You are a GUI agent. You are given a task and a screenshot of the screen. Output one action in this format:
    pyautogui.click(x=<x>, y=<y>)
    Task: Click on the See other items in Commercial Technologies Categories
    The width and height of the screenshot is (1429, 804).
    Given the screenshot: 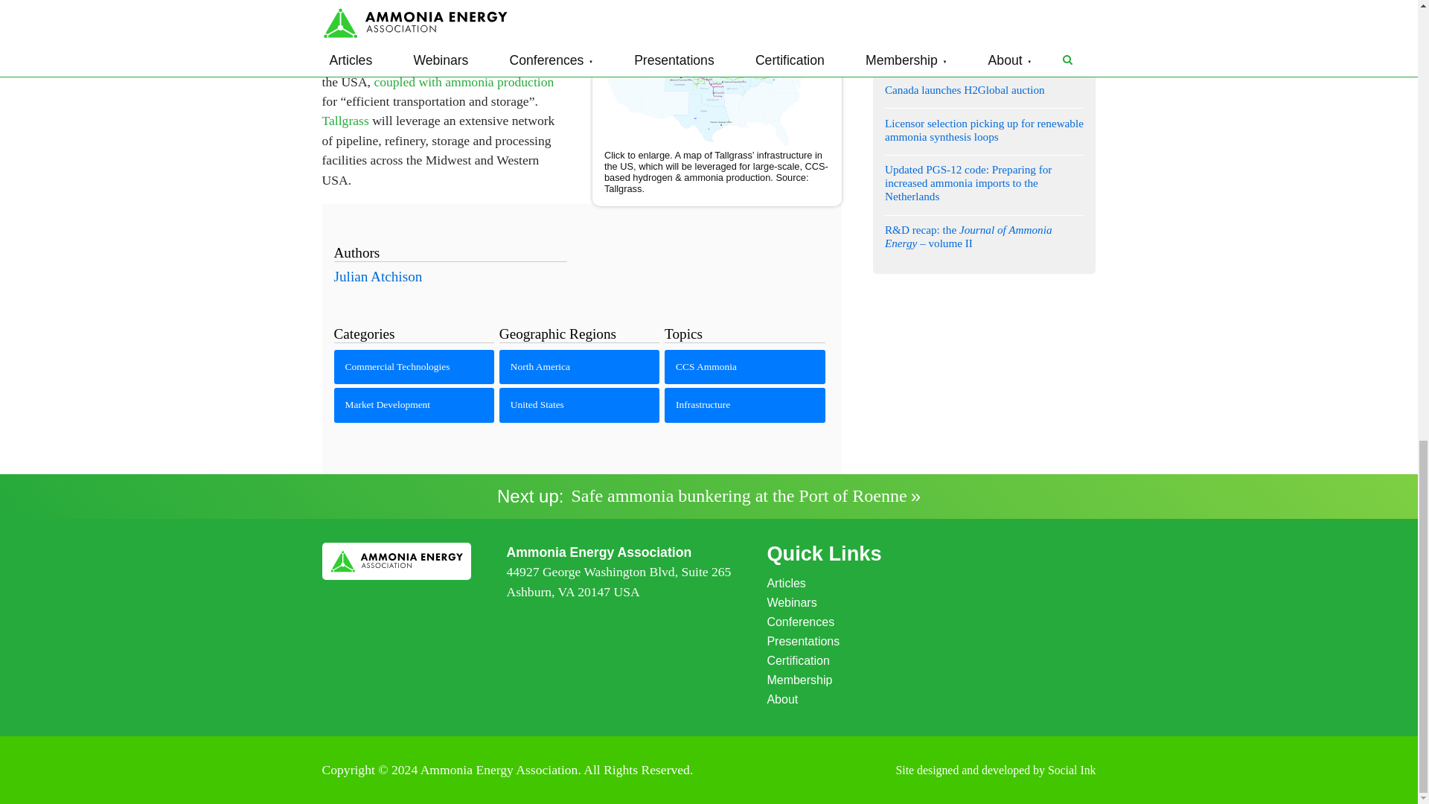 What is the action you would take?
    pyautogui.click(x=414, y=366)
    